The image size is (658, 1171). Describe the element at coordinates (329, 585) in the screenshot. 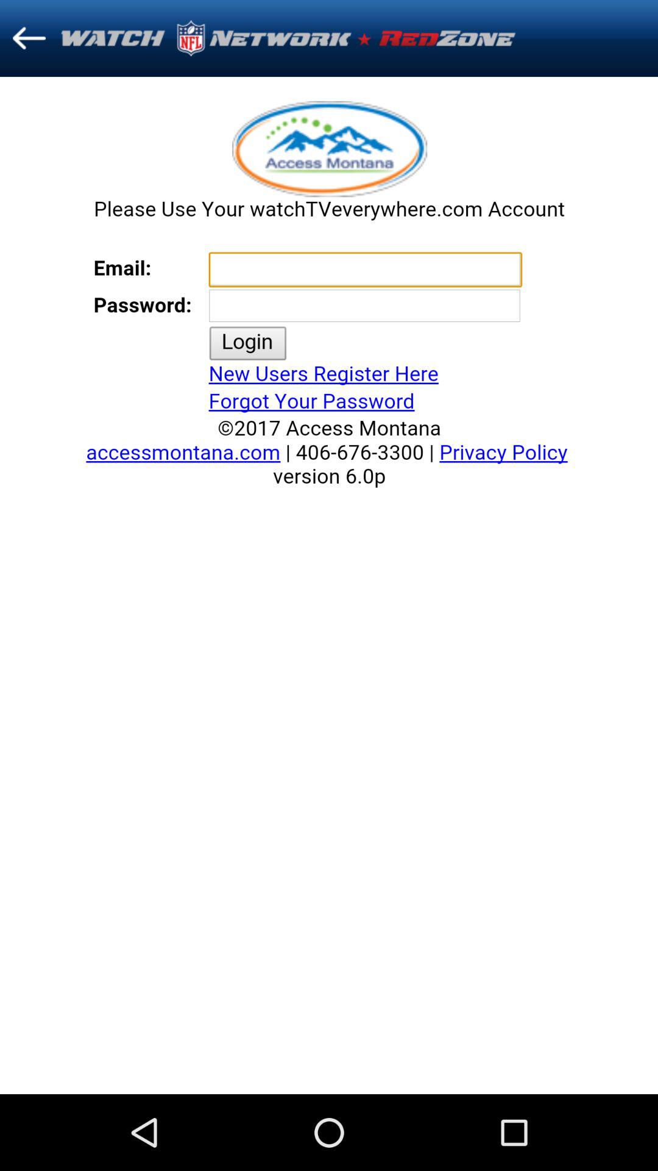

I see `enter credentials` at that location.